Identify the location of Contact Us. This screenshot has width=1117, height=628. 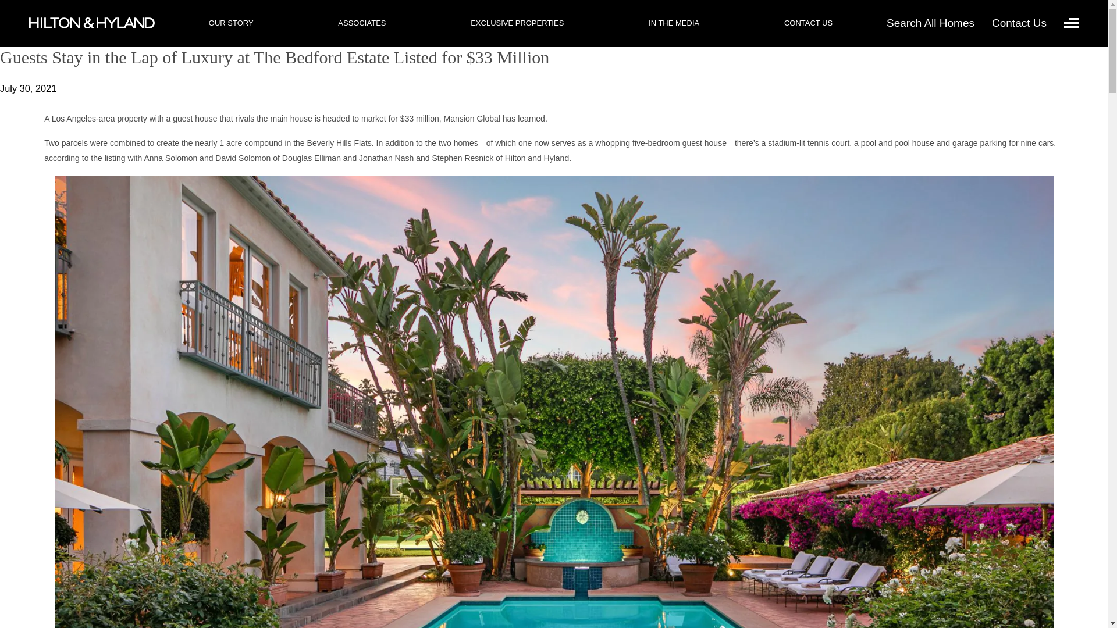
(1019, 23).